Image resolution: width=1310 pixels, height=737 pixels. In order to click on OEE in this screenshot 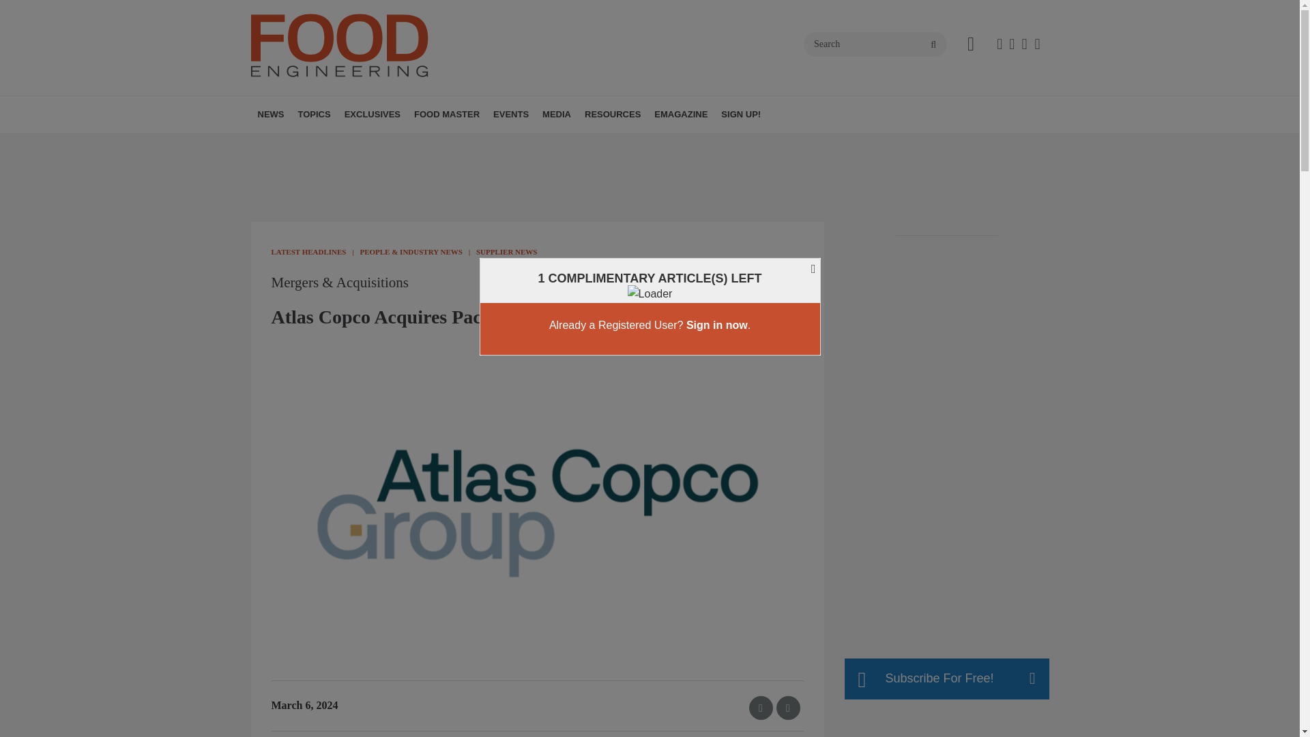, I will do `click(407, 144)`.